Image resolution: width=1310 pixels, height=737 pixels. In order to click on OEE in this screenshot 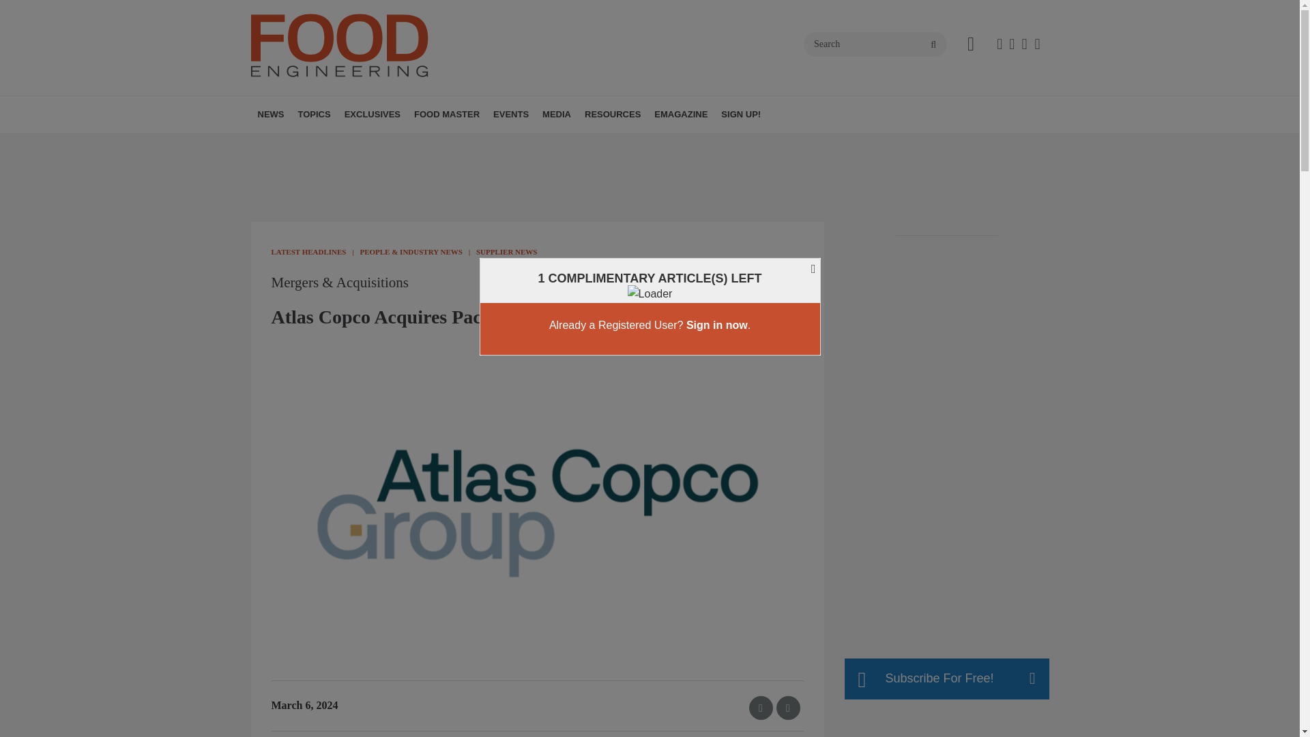, I will do `click(407, 144)`.